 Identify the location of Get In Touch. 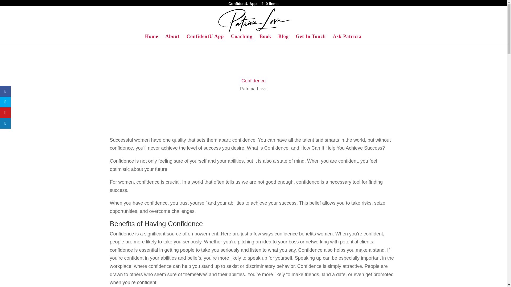
(311, 38).